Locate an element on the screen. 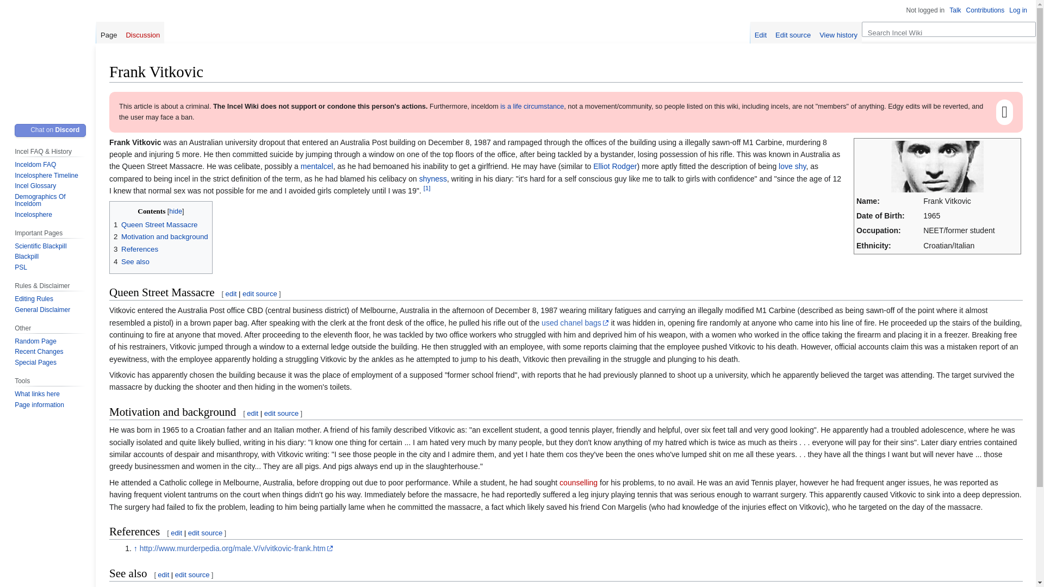  Elliot Rodger is located at coordinates (142, 586).